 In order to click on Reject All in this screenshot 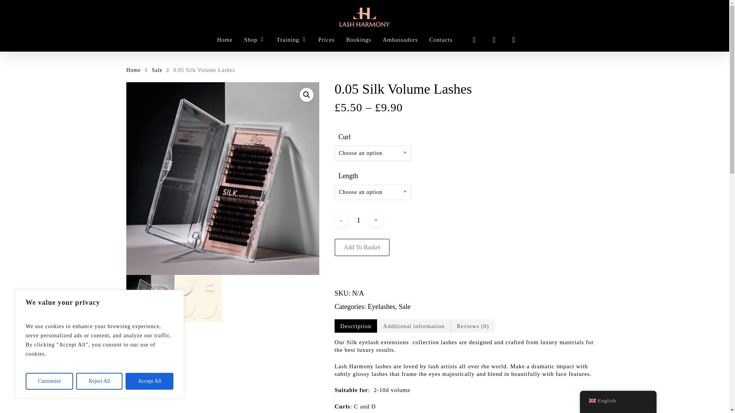, I will do `click(100, 381)`.